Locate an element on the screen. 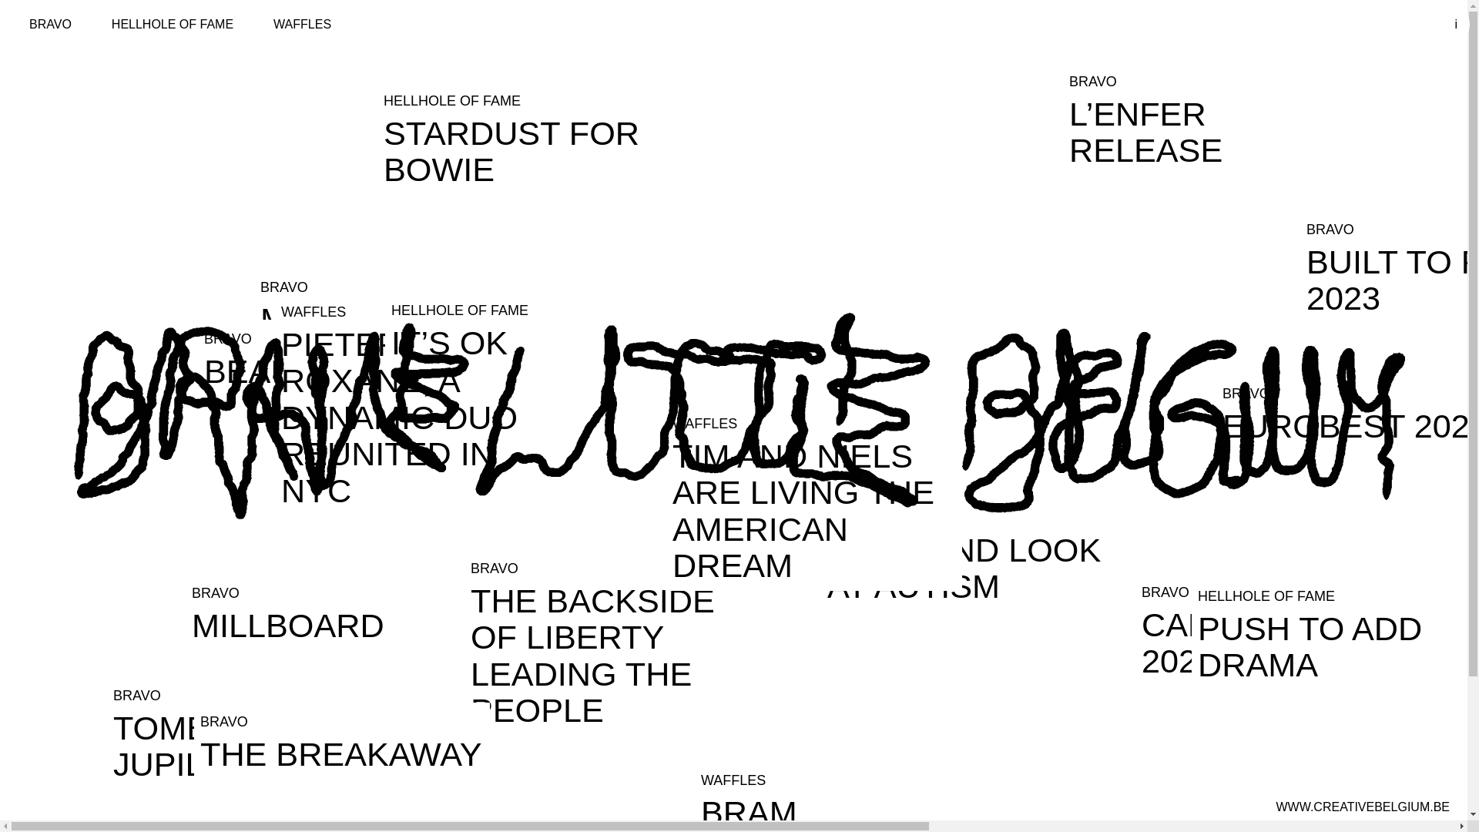 The width and height of the screenshot is (1479, 832). BRAVO
THE BREAKAWAY is located at coordinates (342, 741).